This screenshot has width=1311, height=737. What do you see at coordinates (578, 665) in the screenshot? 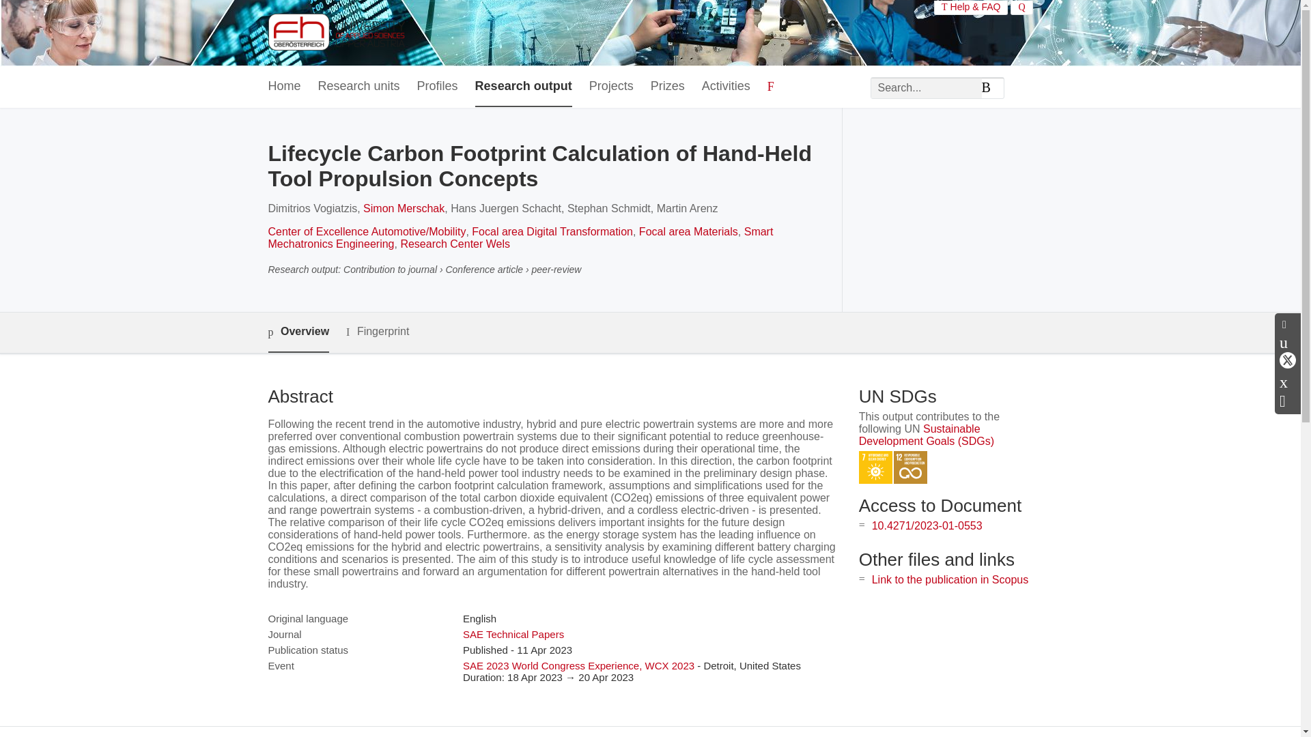
I see `SAE 2023 World Congress Experience, WCX 2023` at bounding box center [578, 665].